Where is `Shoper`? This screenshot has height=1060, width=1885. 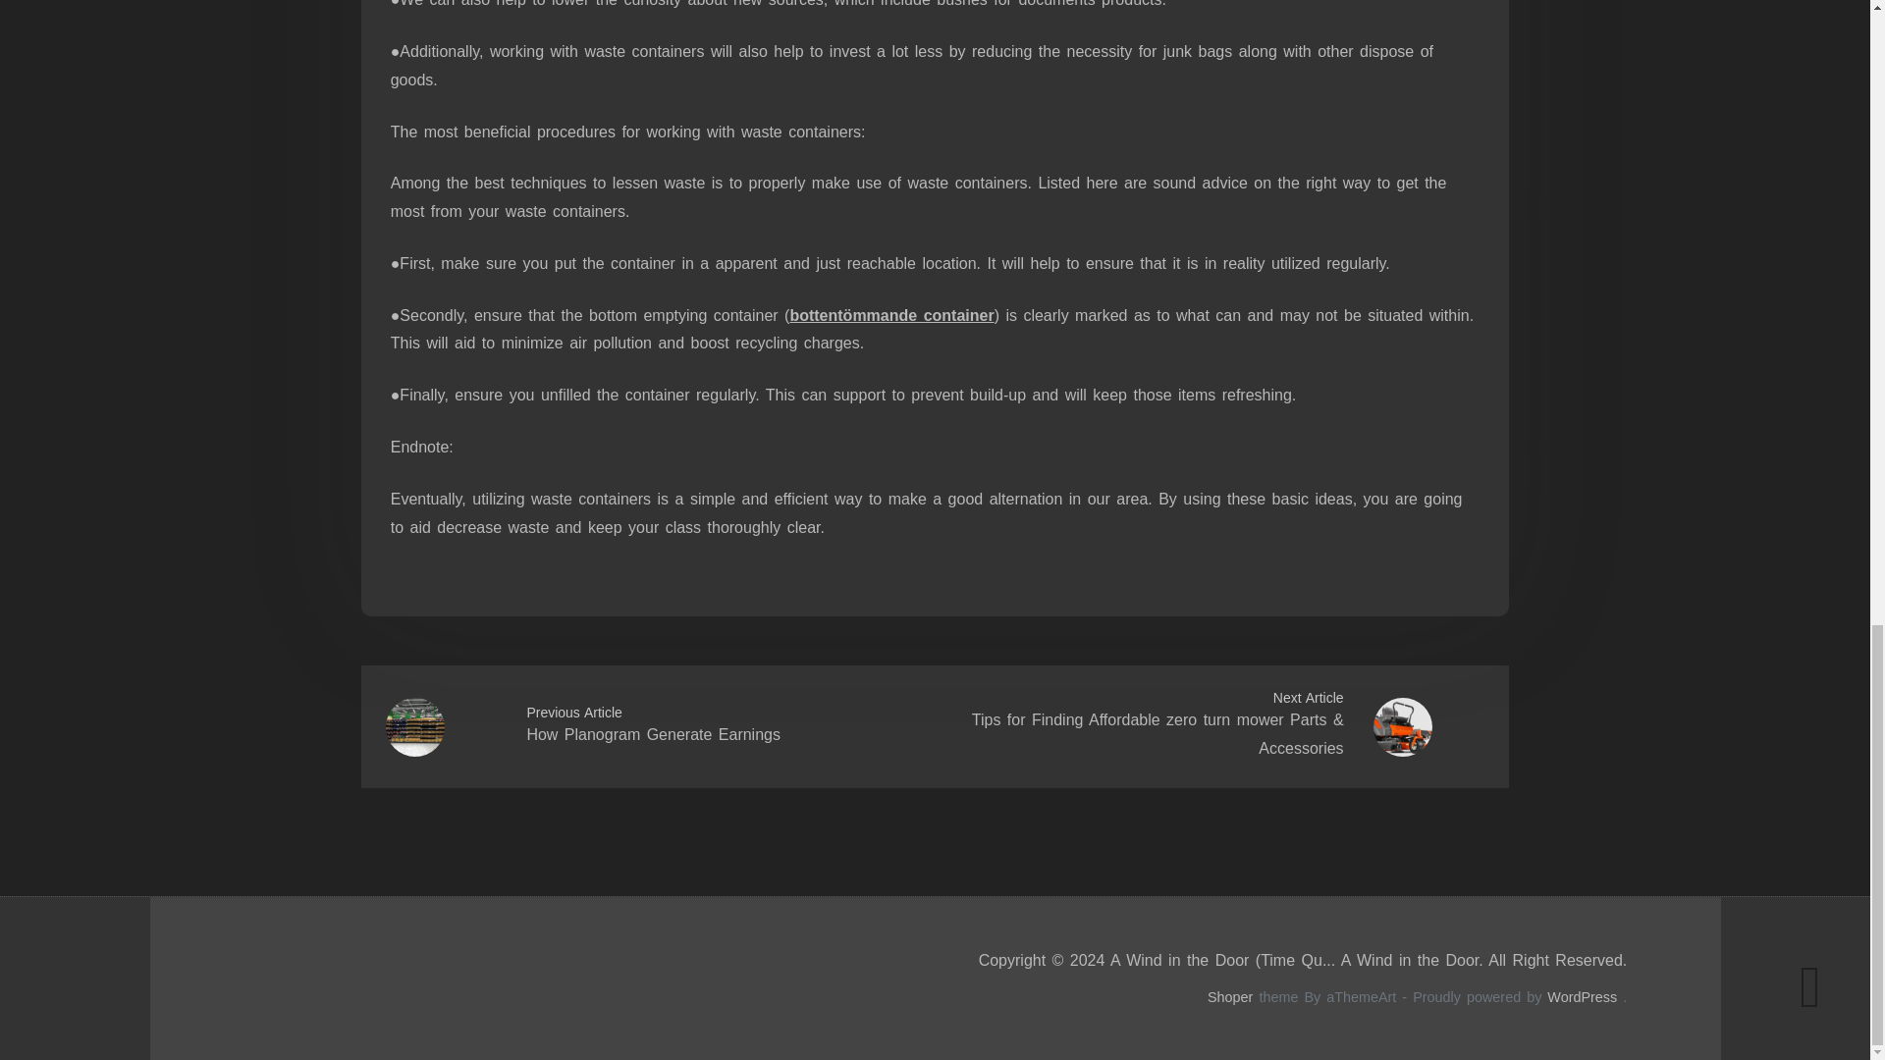
Shoper is located at coordinates (1230, 996).